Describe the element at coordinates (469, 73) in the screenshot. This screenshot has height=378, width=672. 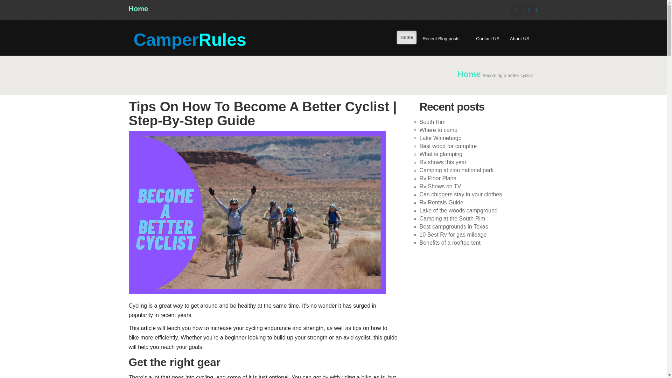
I see `Home` at that location.